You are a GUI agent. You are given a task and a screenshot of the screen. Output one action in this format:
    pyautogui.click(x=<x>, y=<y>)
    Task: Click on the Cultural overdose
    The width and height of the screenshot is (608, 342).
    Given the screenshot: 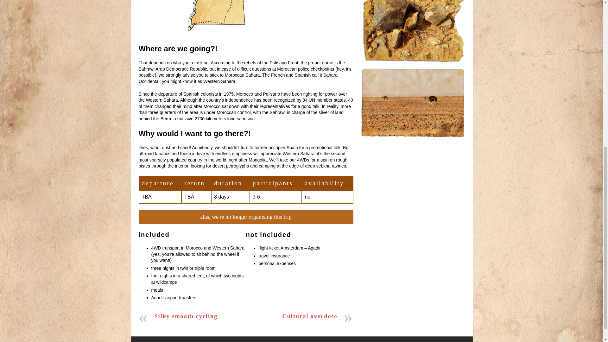 What is the action you would take?
    pyautogui.click(x=310, y=316)
    